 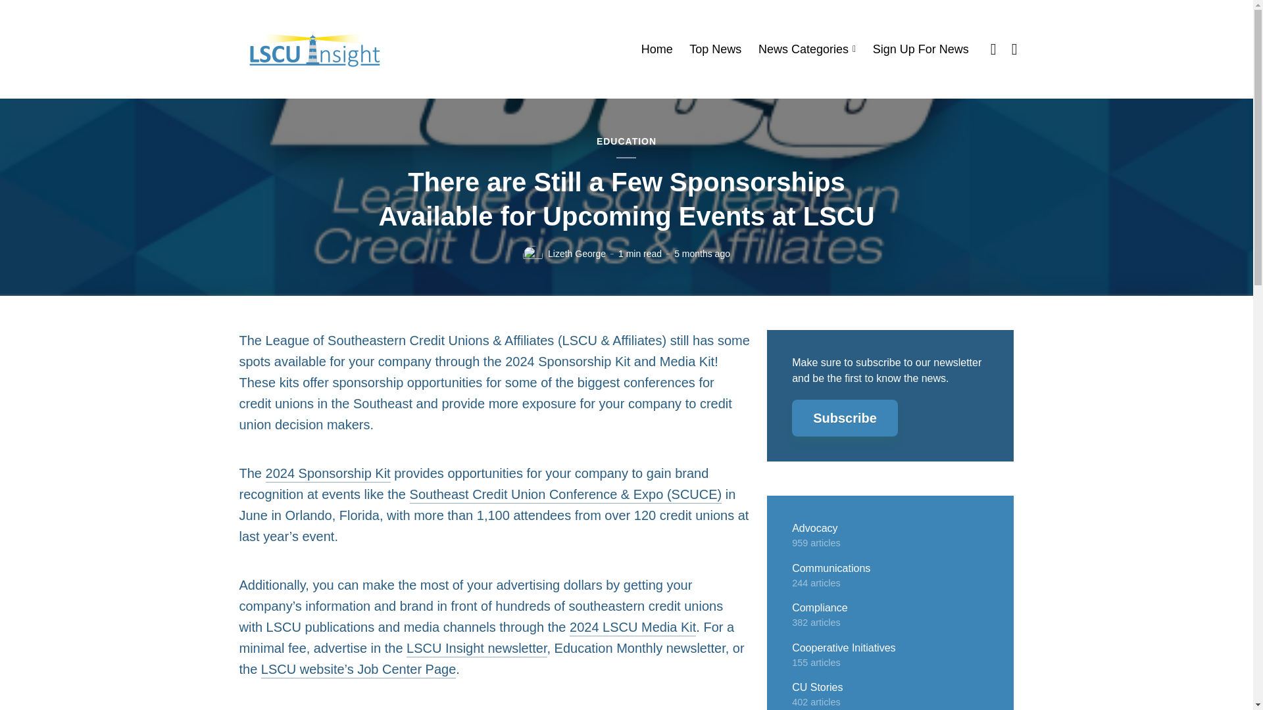 I want to click on News Categories, so click(x=807, y=49).